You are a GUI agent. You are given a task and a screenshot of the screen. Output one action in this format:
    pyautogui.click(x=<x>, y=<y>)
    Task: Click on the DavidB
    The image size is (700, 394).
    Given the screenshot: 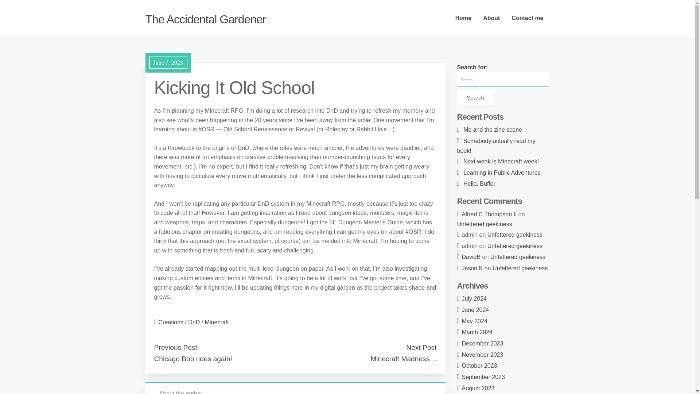 What is the action you would take?
    pyautogui.click(x=471, y=257)
    